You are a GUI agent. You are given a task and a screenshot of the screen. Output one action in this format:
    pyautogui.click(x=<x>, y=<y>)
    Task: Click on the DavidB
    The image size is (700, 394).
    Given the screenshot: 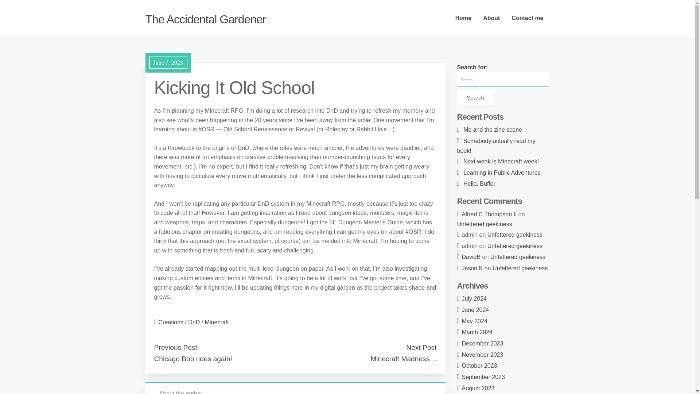 What is the action you would take?
    pyautogui.click(x=471, y=257)
    